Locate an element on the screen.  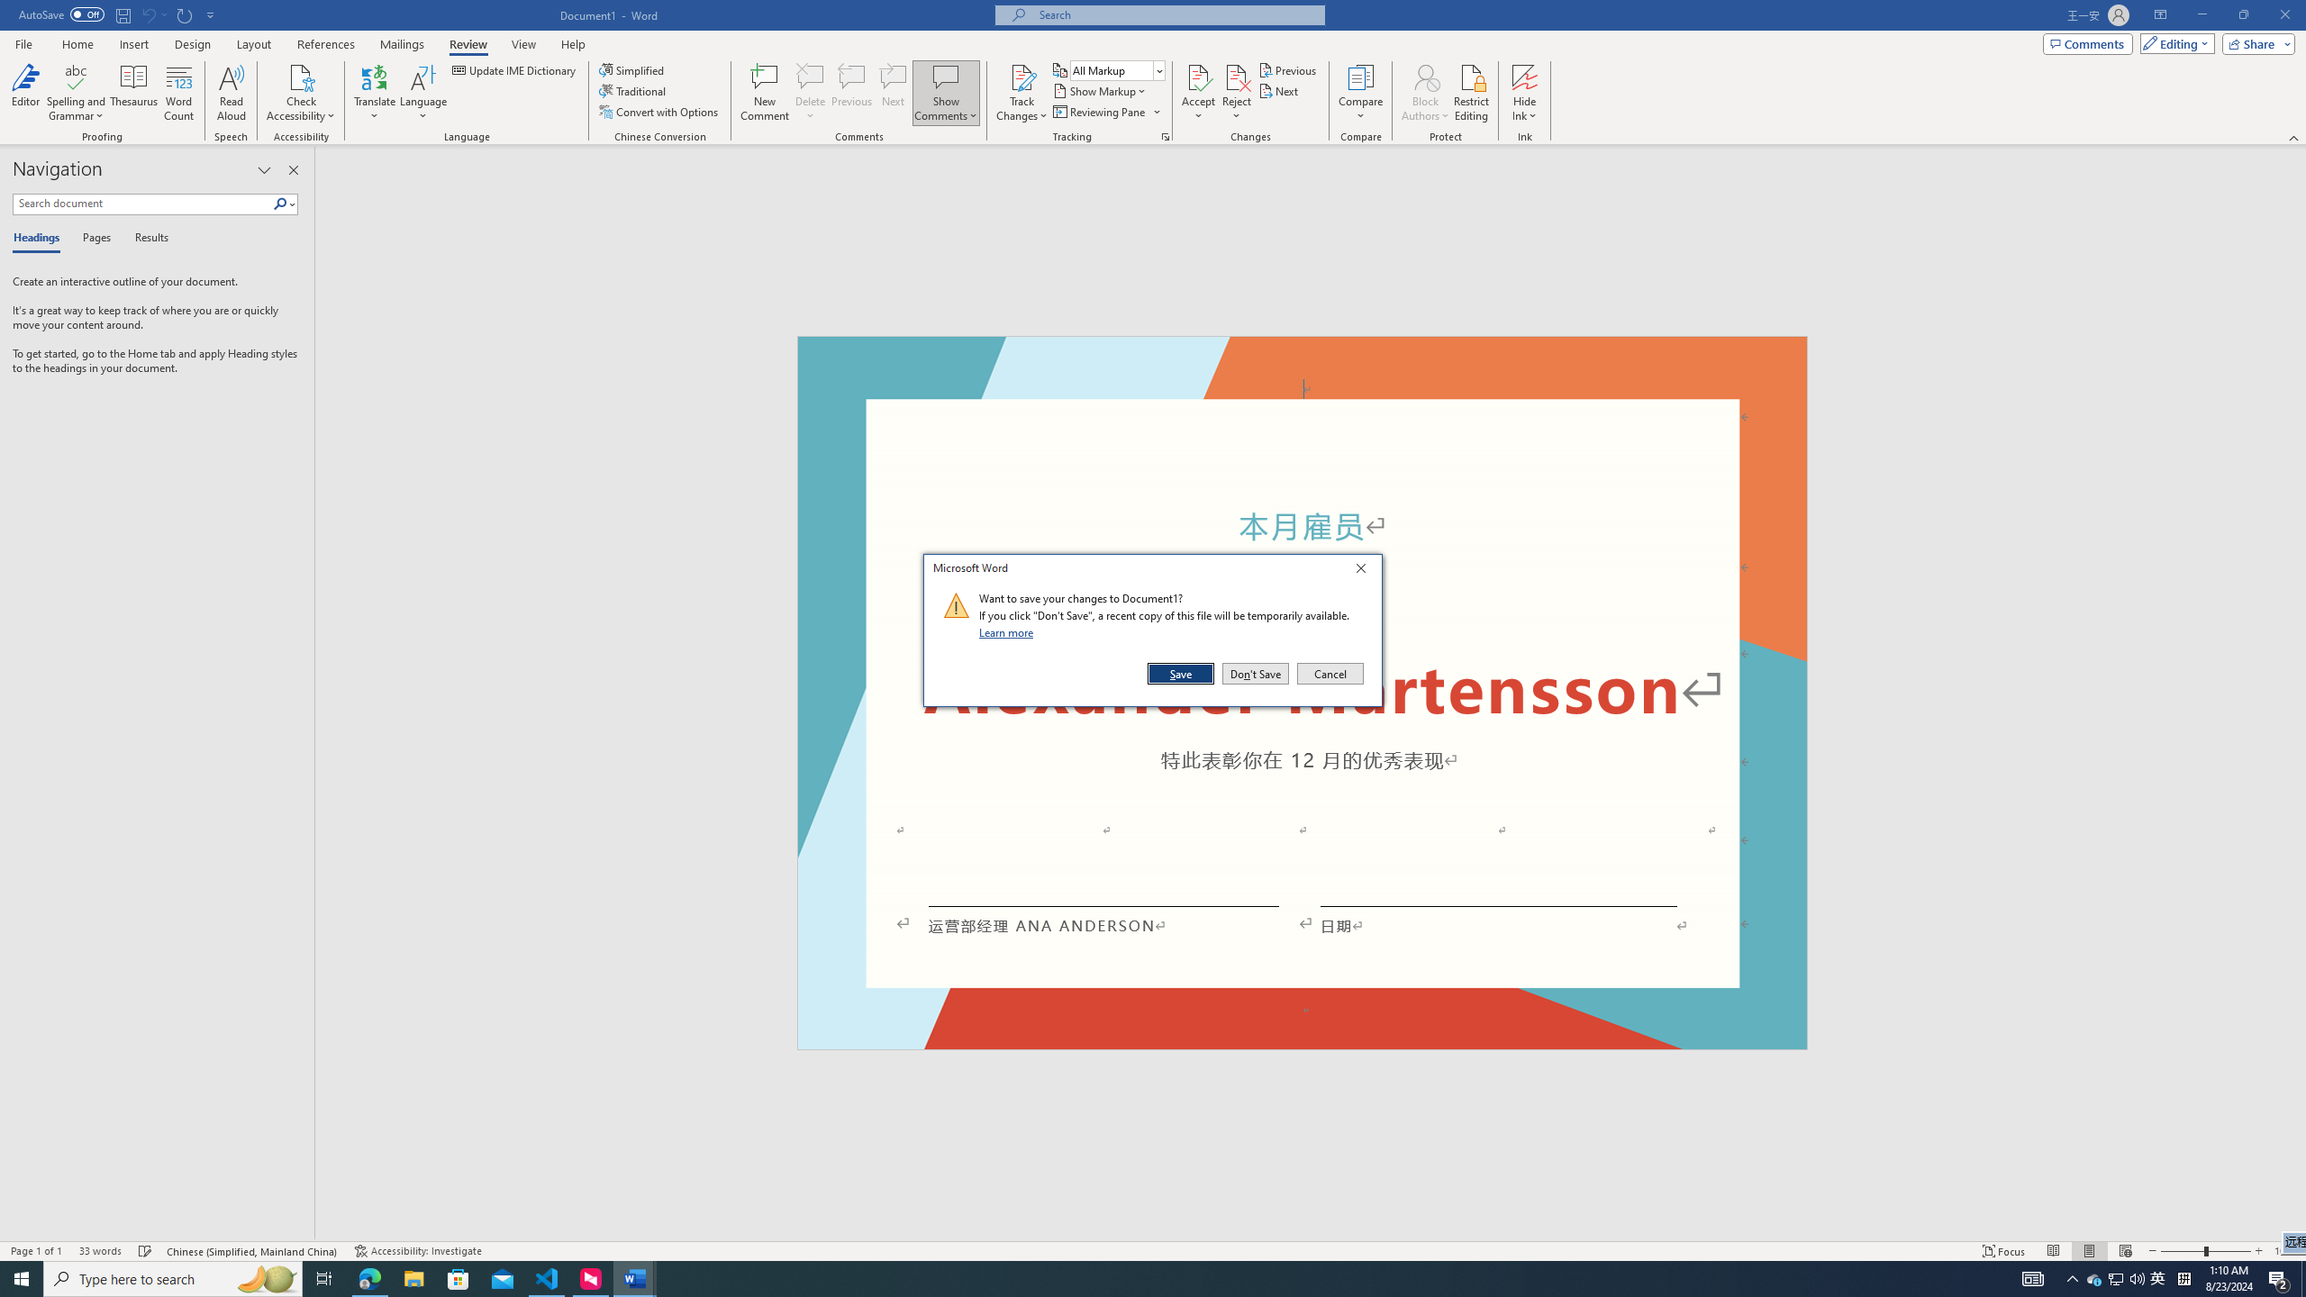
Spelling and Grammar is located at coordinates (77, 93).